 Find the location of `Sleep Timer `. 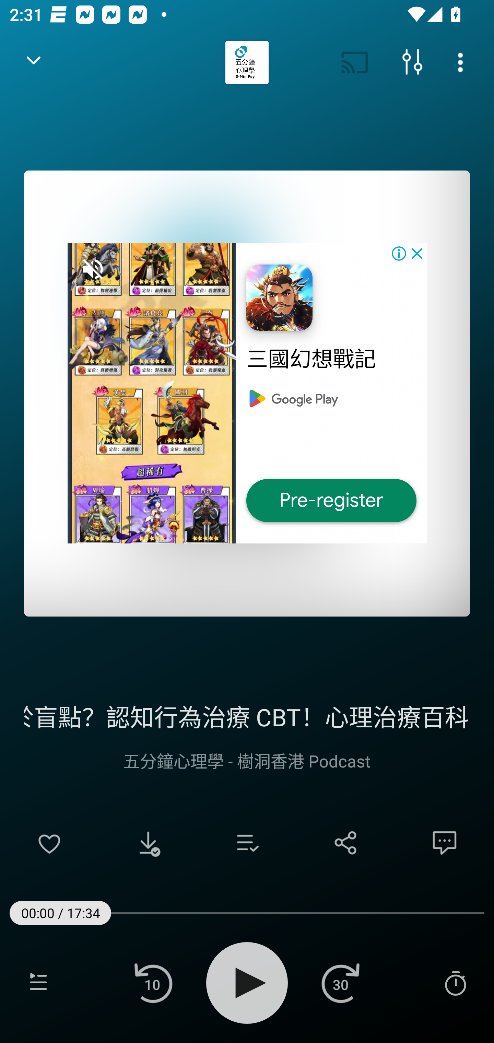

Sleep Timer  is located at coordinates (455, 983).